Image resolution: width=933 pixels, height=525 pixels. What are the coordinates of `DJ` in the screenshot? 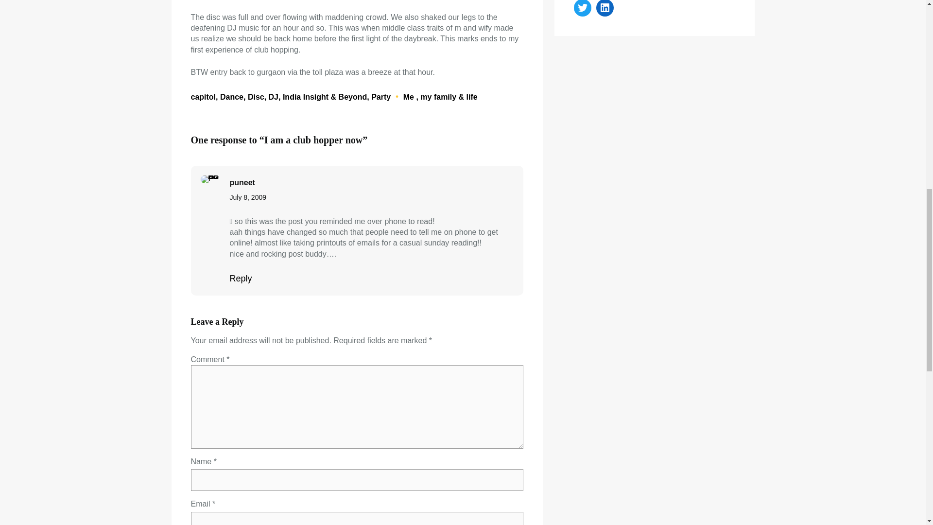 It's located at (273, 96).